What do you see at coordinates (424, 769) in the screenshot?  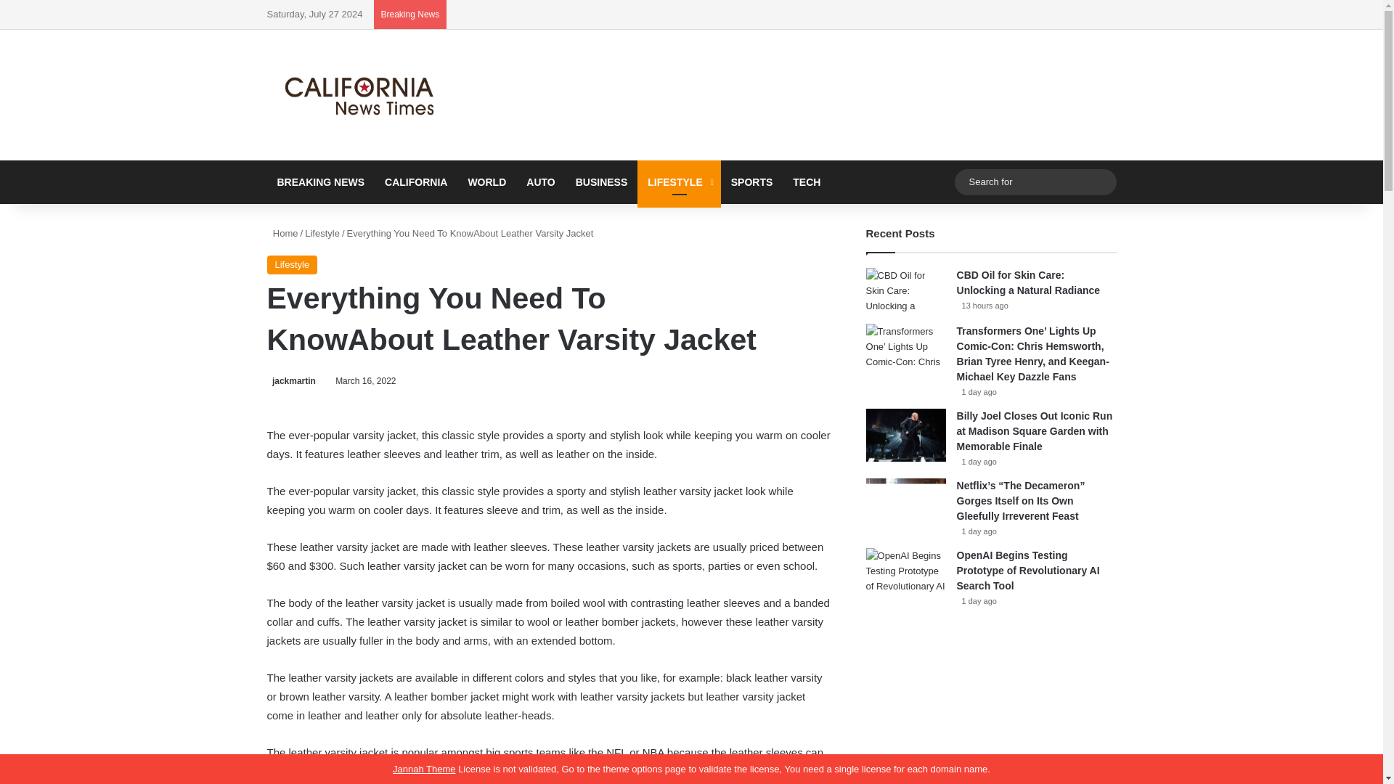 I see `Jannah Theme` at bounding box center [424, 769].